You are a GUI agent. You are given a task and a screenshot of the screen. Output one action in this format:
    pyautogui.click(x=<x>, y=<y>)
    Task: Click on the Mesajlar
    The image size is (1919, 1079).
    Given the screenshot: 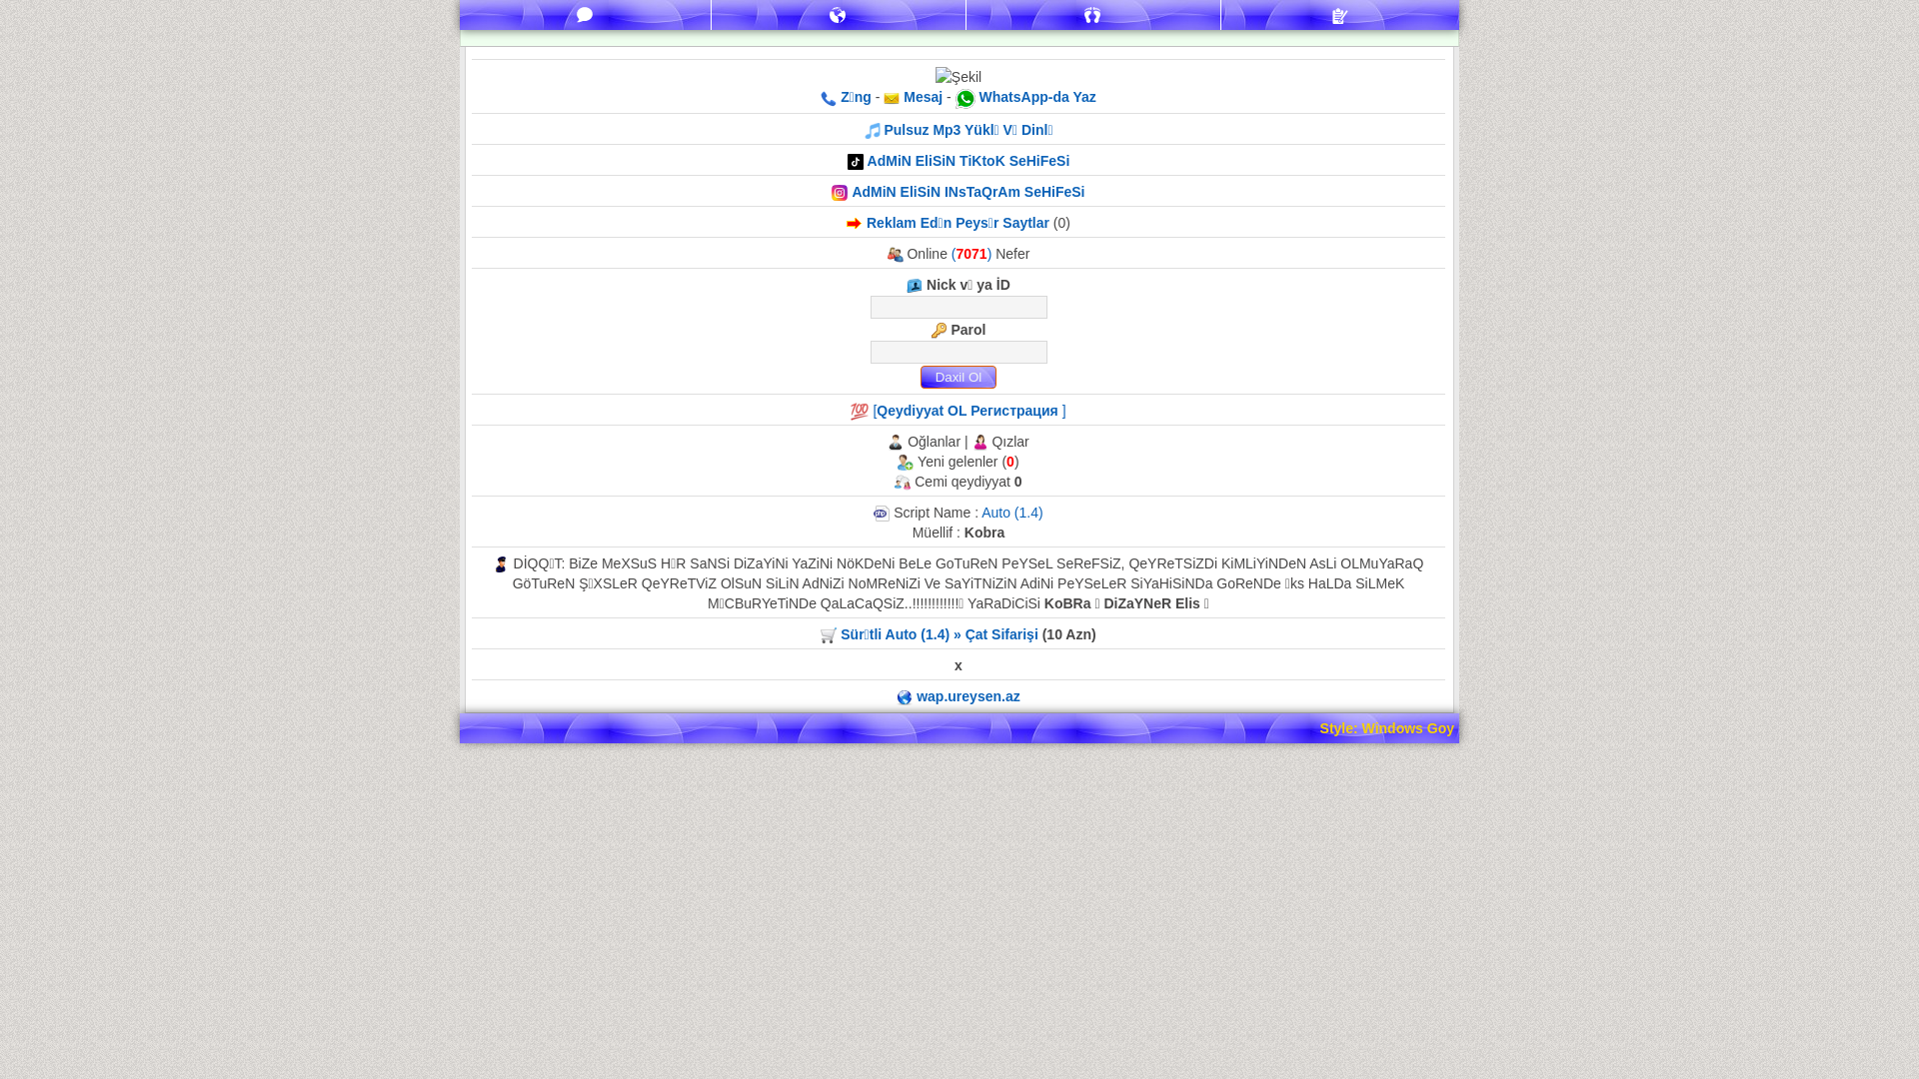 What is the action you would take?
    pyautogui.click(x=586, y=15)
    